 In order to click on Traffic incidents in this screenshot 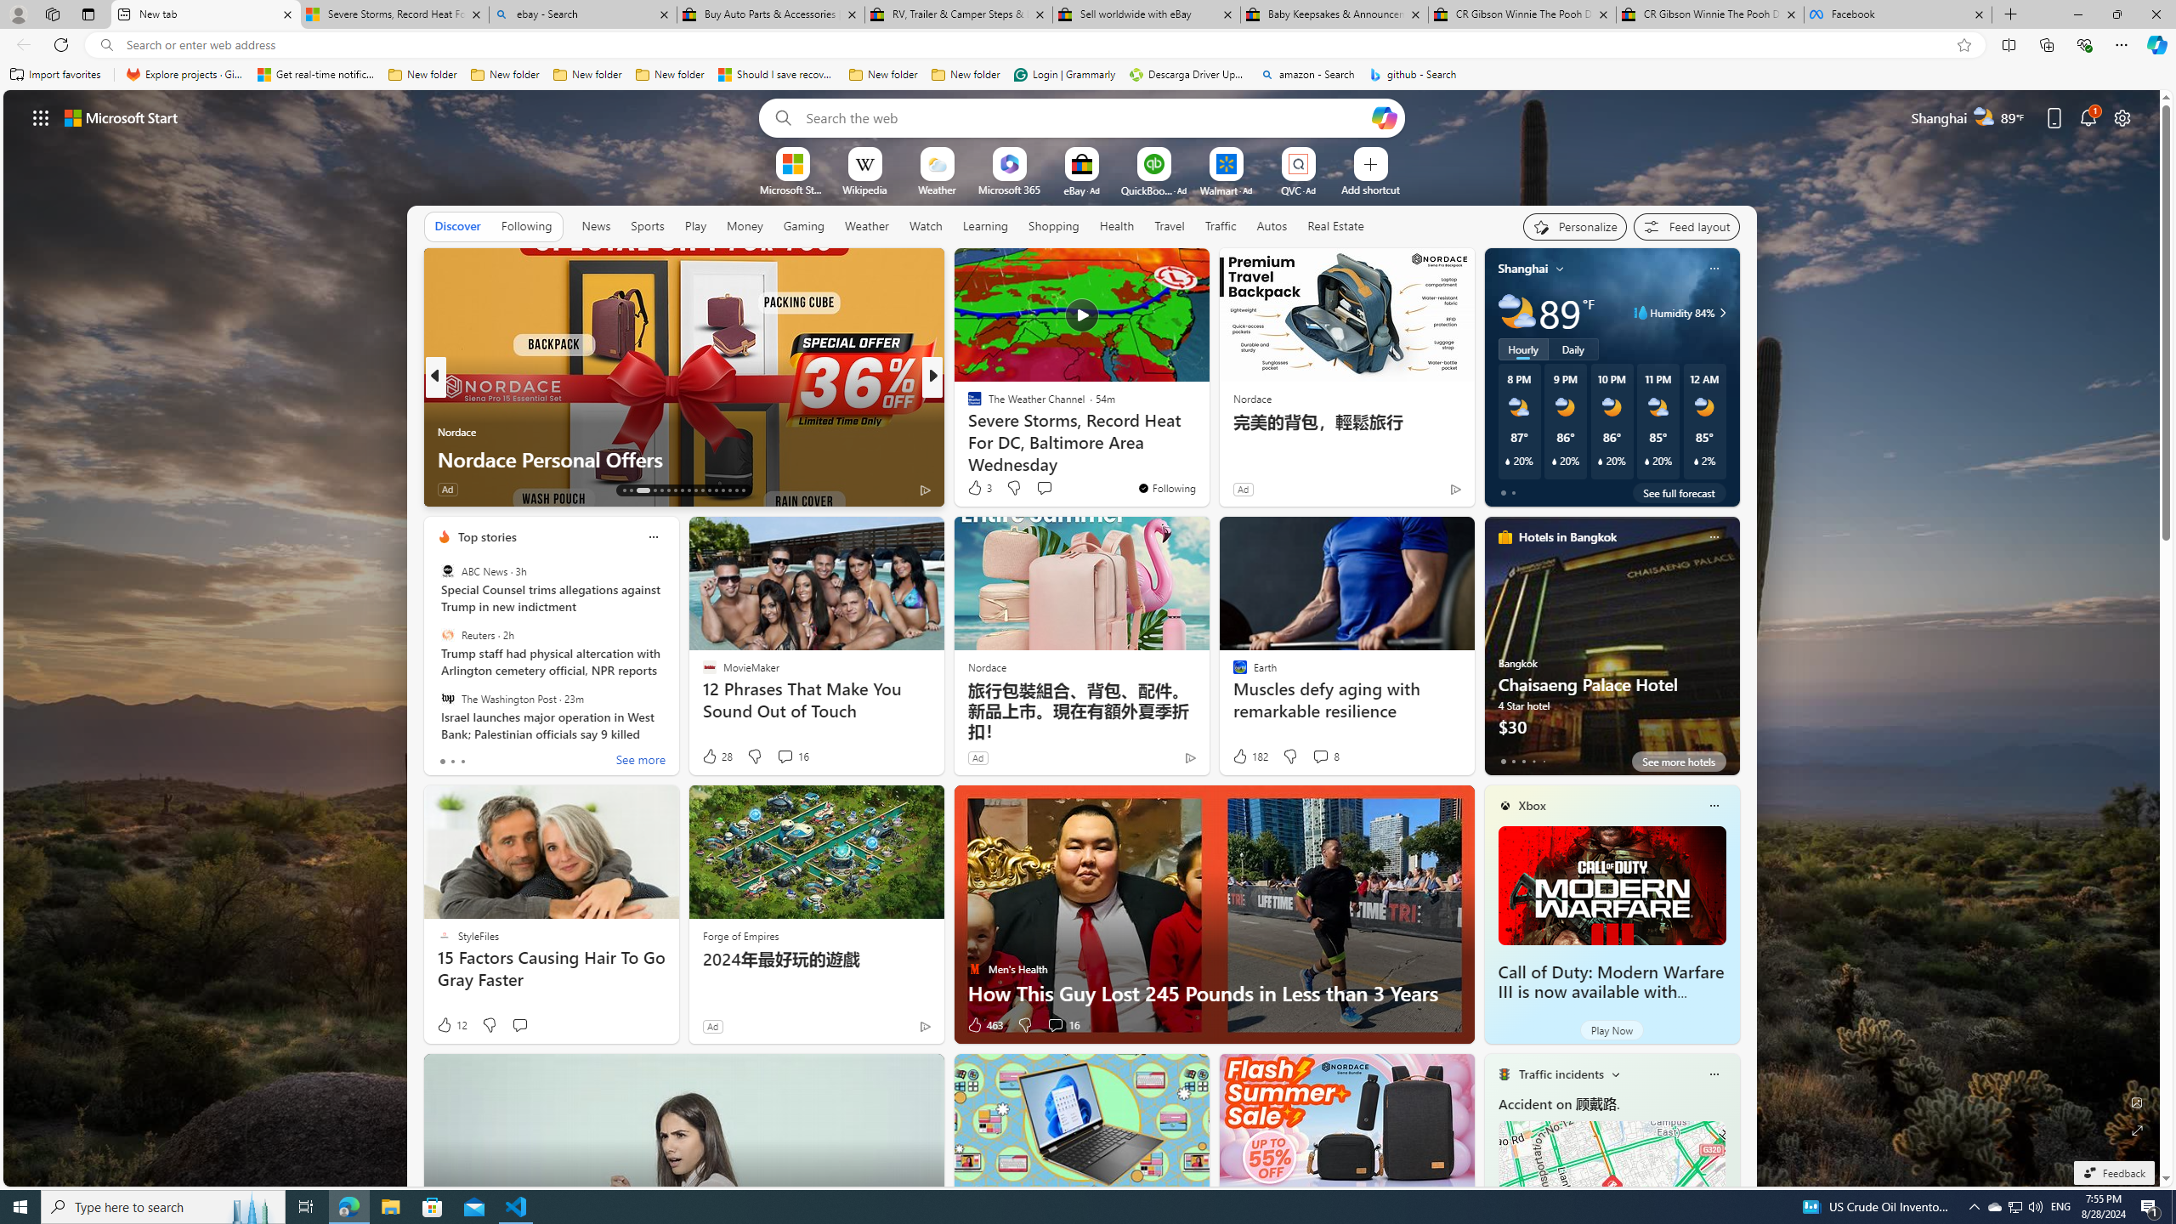, I will do `click(1561, 1074)`.